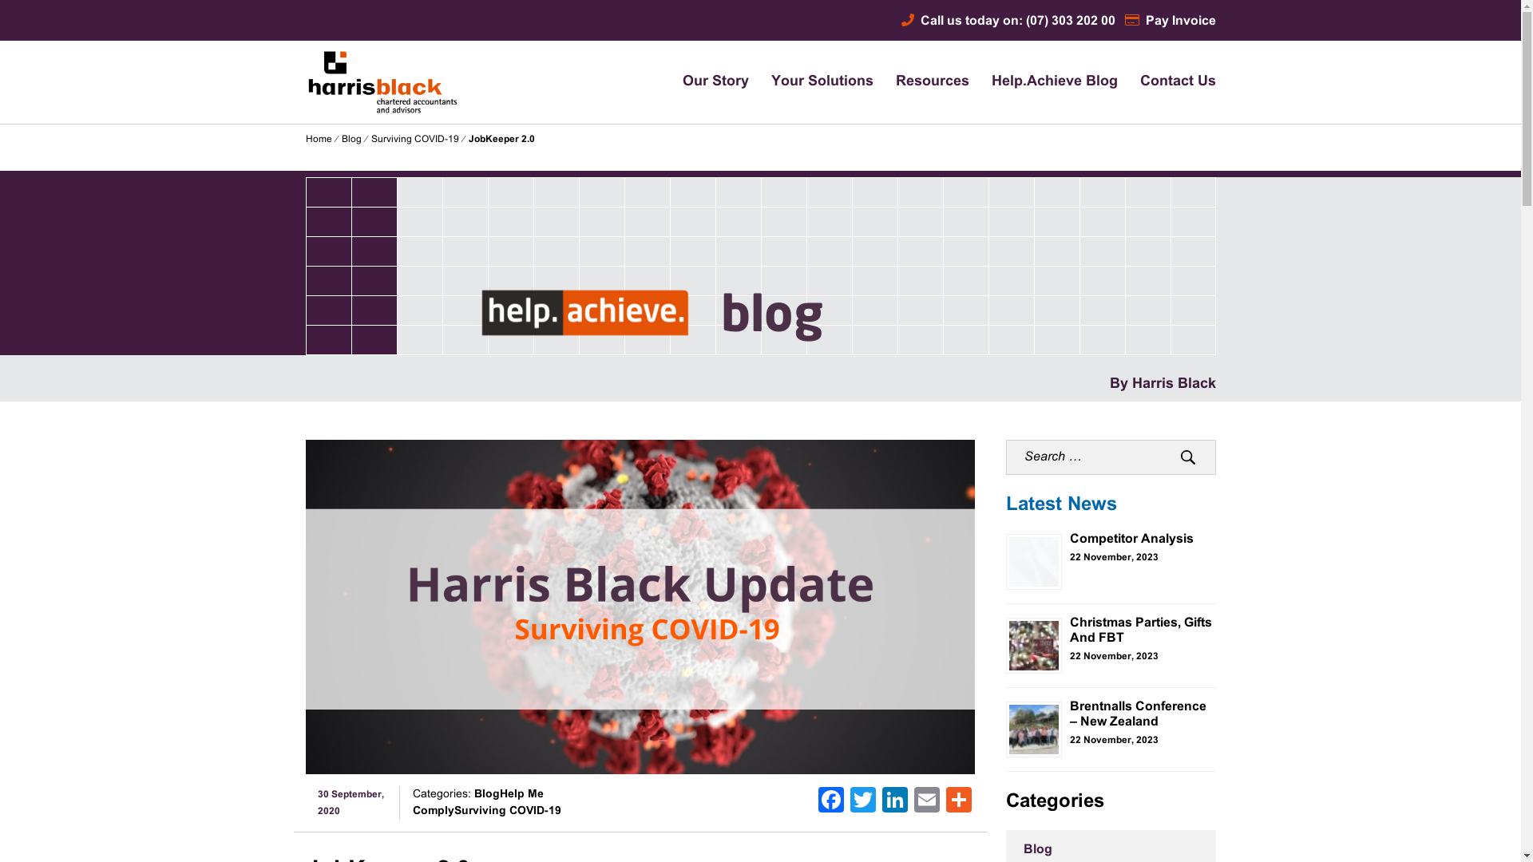  I want to click on Resources, so click(933, 82).